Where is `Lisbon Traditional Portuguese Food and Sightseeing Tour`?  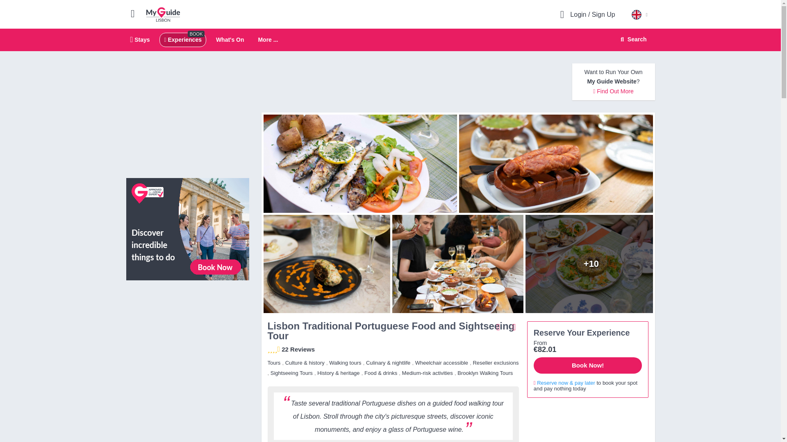 Lisbon Traditional Portuguese Food and Sightseeing Tour is located at coordinates (390, 40).